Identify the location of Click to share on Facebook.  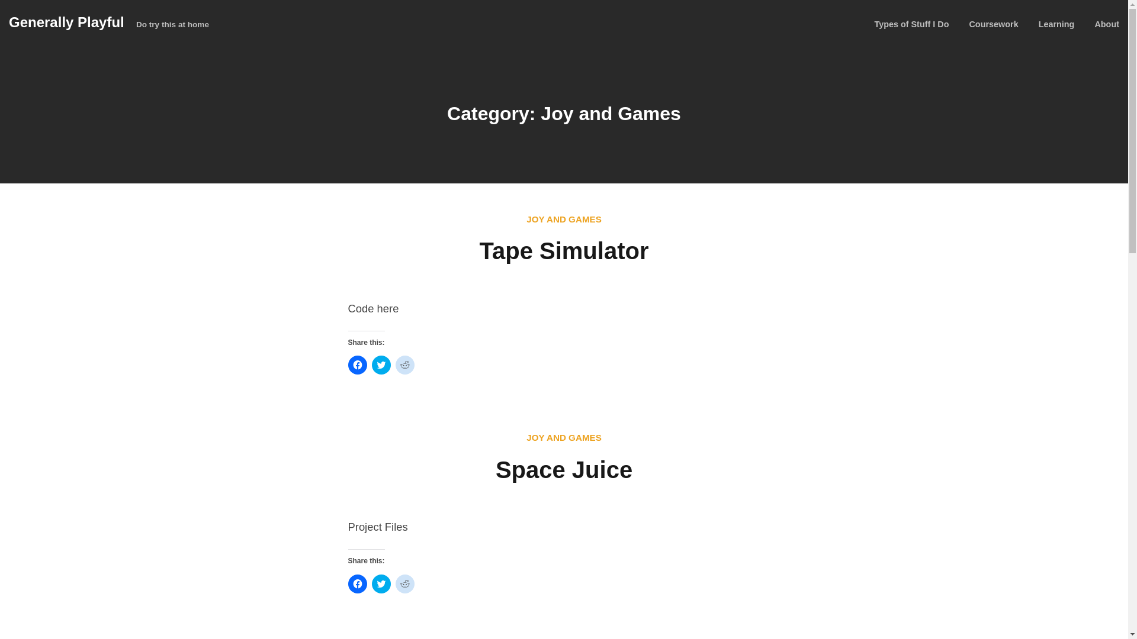
(358, 364).